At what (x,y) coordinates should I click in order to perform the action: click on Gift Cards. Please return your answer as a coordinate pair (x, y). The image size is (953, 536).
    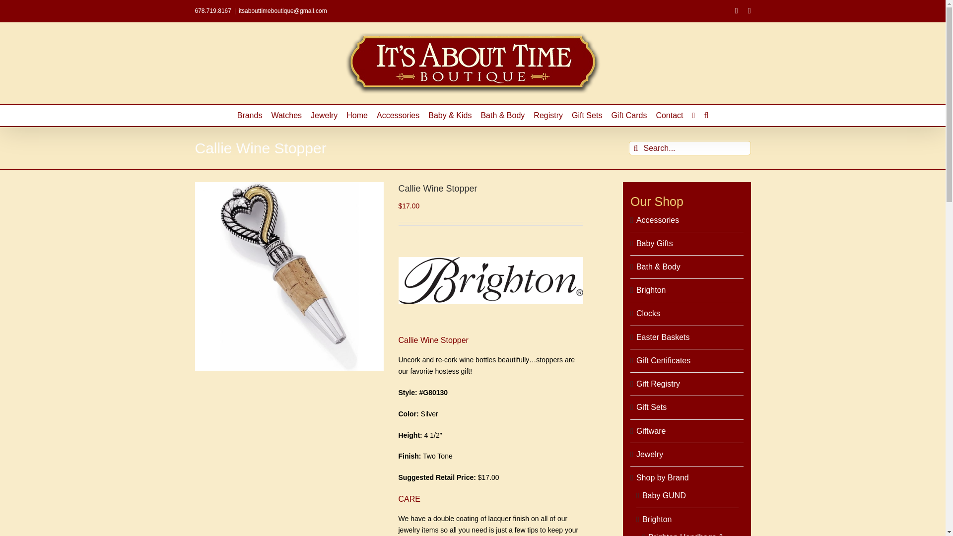
    Looking at the image, I should click on (628, 115).